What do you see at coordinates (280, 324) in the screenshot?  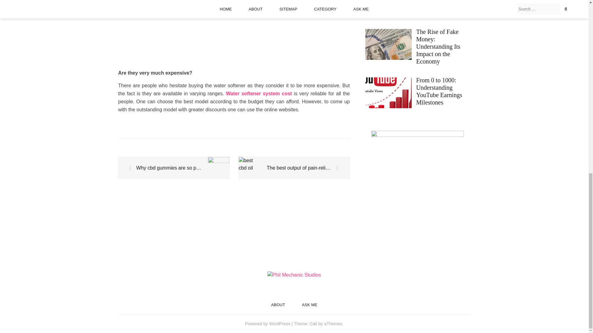 I see `WordPress` at bounding box center [280, 324].